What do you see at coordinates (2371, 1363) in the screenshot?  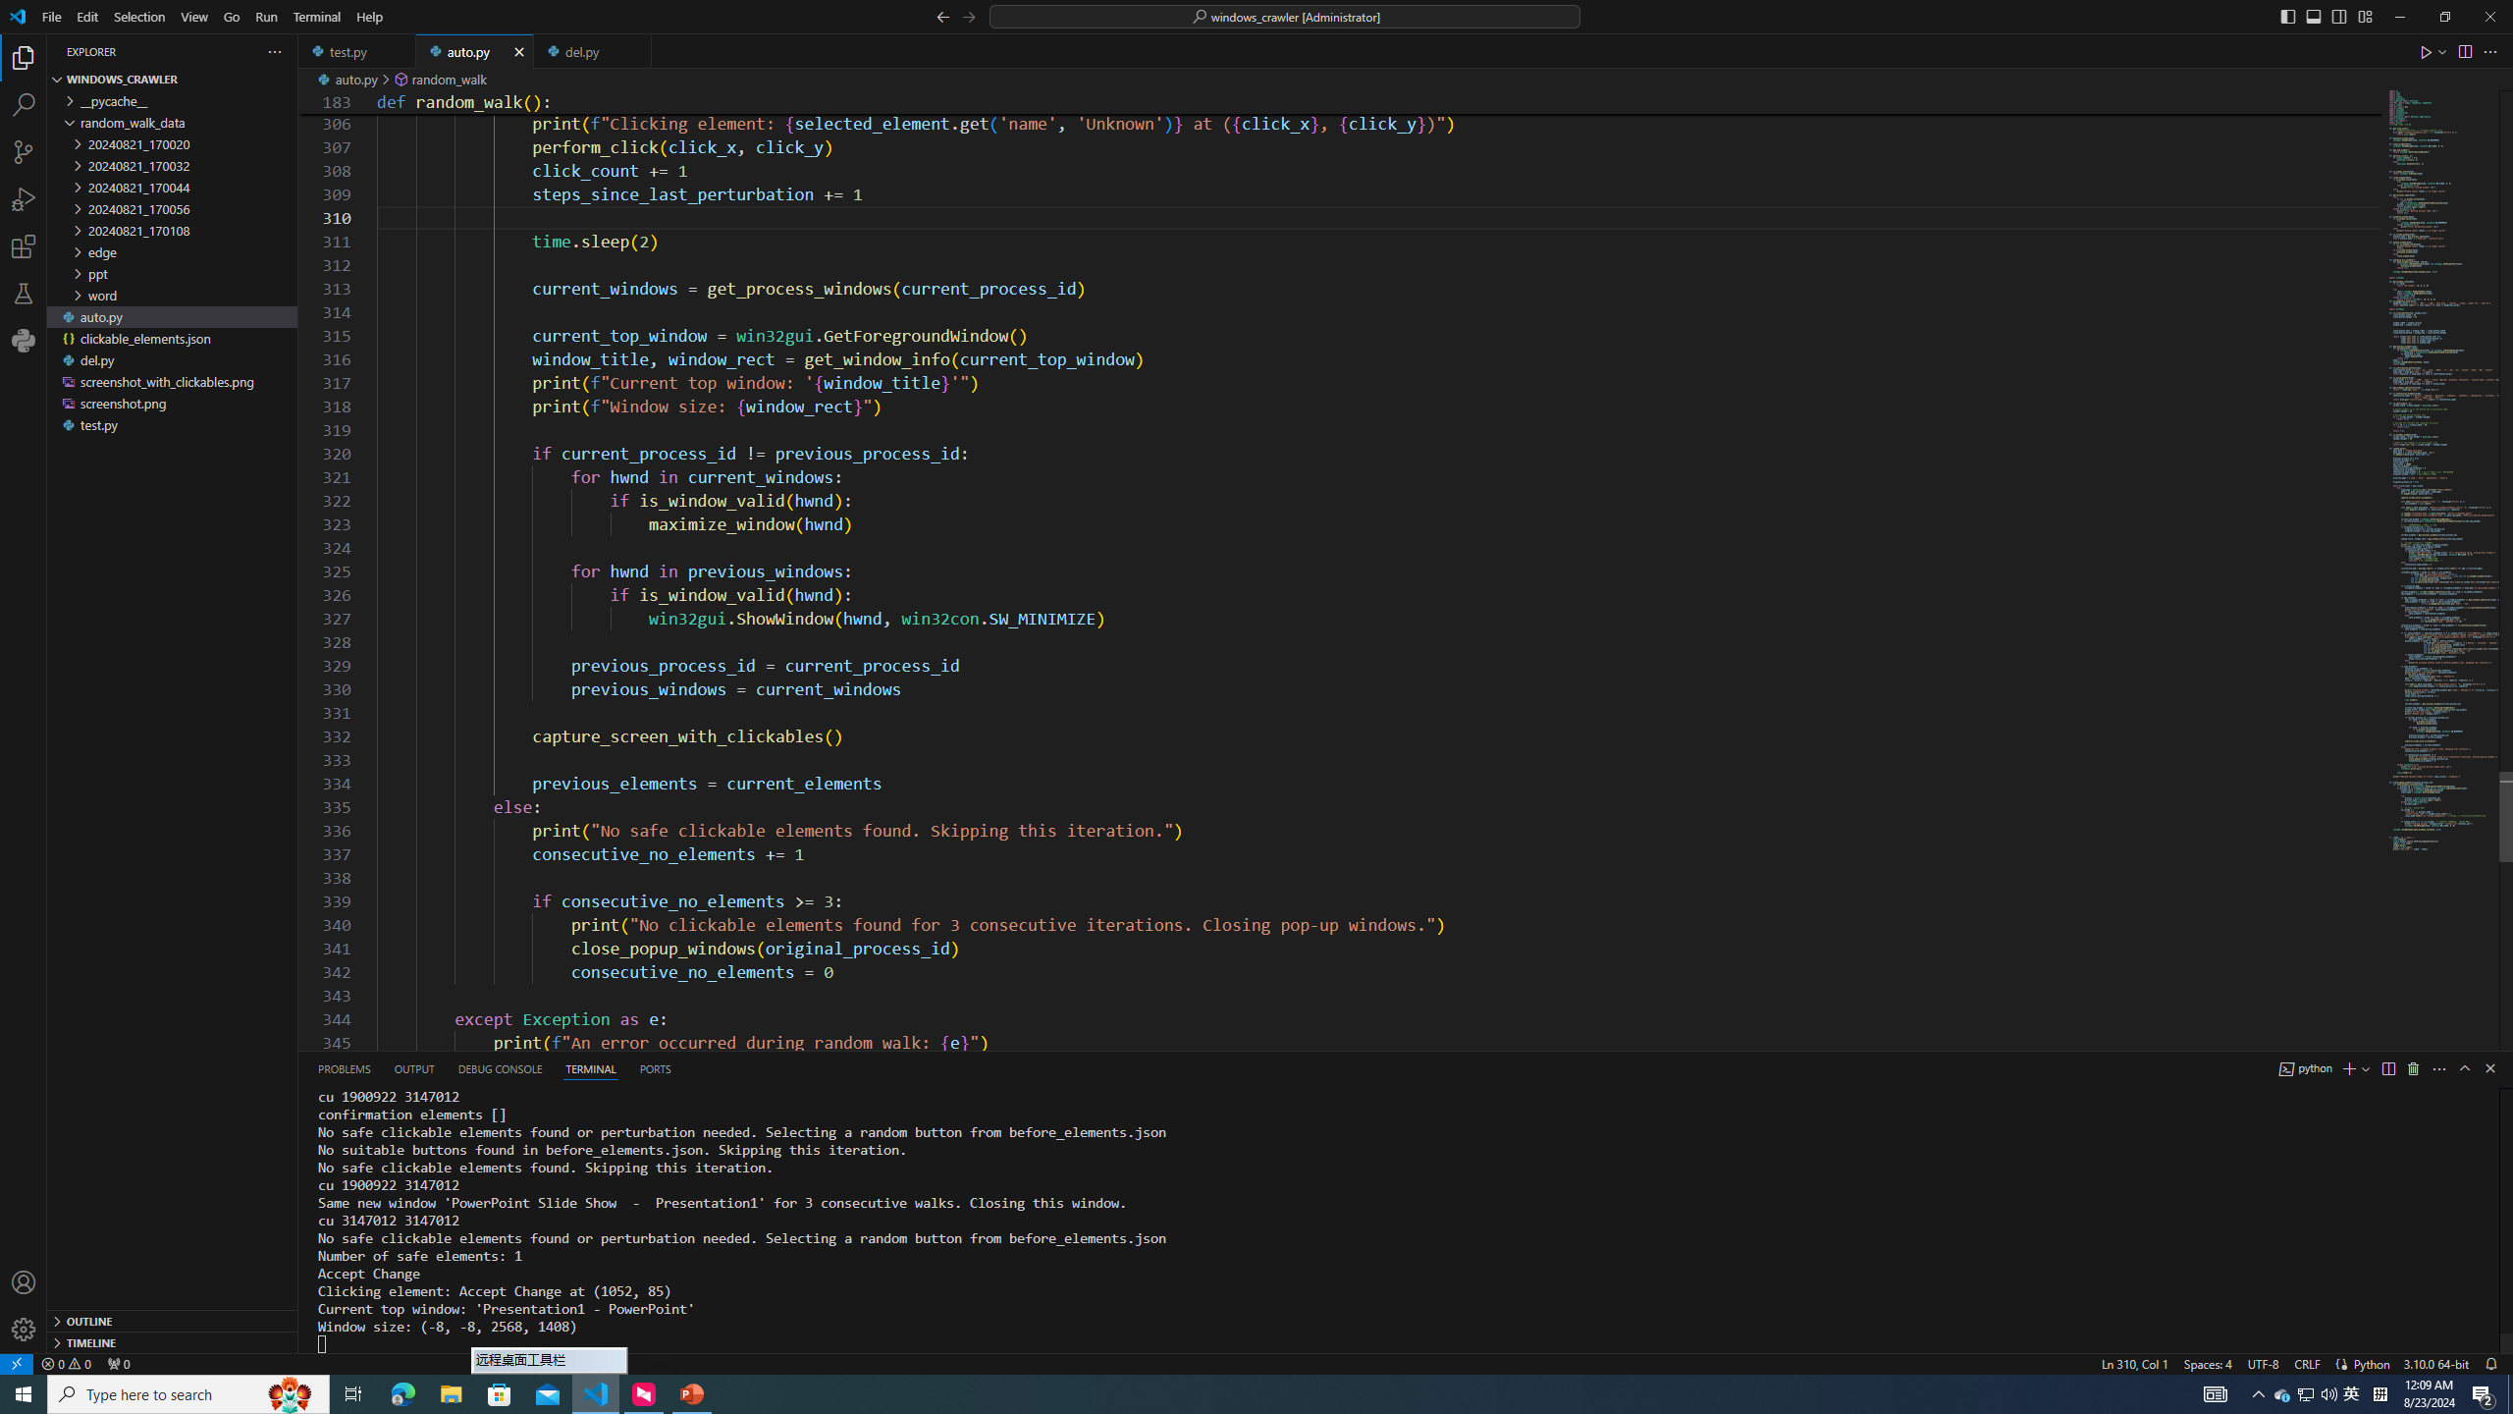 I see `Python` at bounding box center [2371, 1363].